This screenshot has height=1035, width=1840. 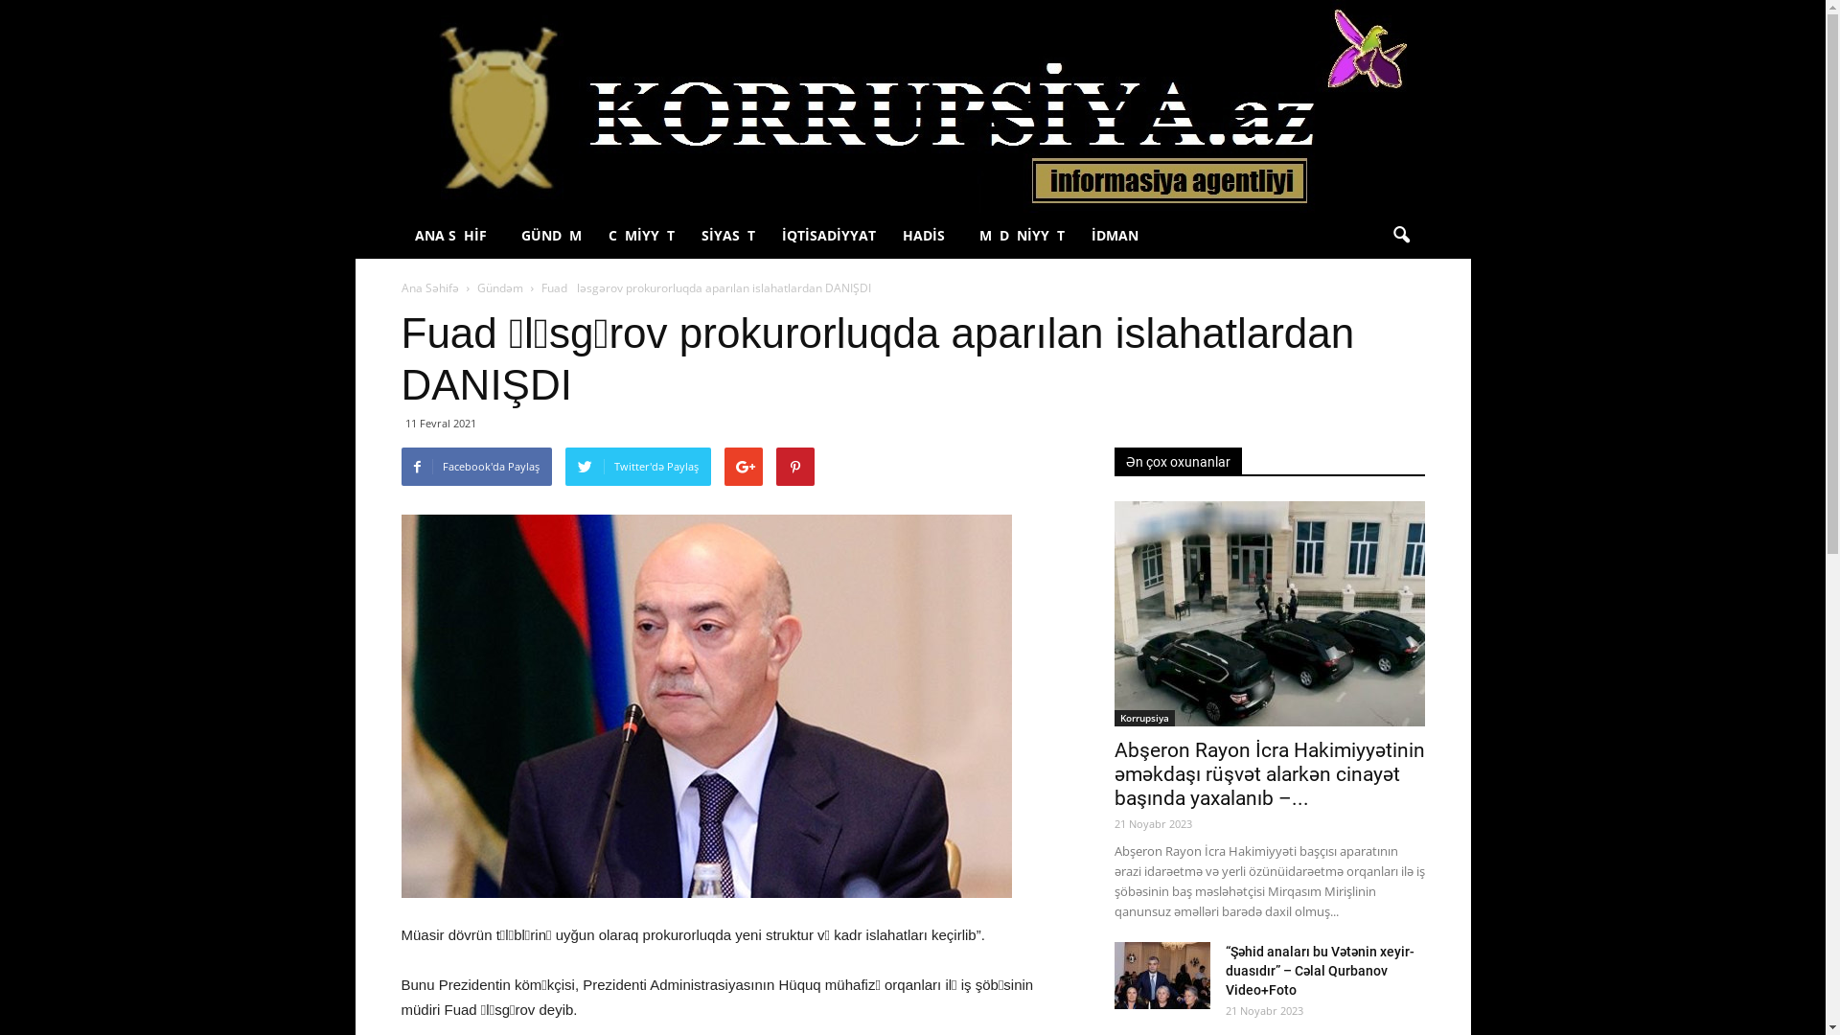 I want to click on Korrupsiya, so click(x=1144, y=719).